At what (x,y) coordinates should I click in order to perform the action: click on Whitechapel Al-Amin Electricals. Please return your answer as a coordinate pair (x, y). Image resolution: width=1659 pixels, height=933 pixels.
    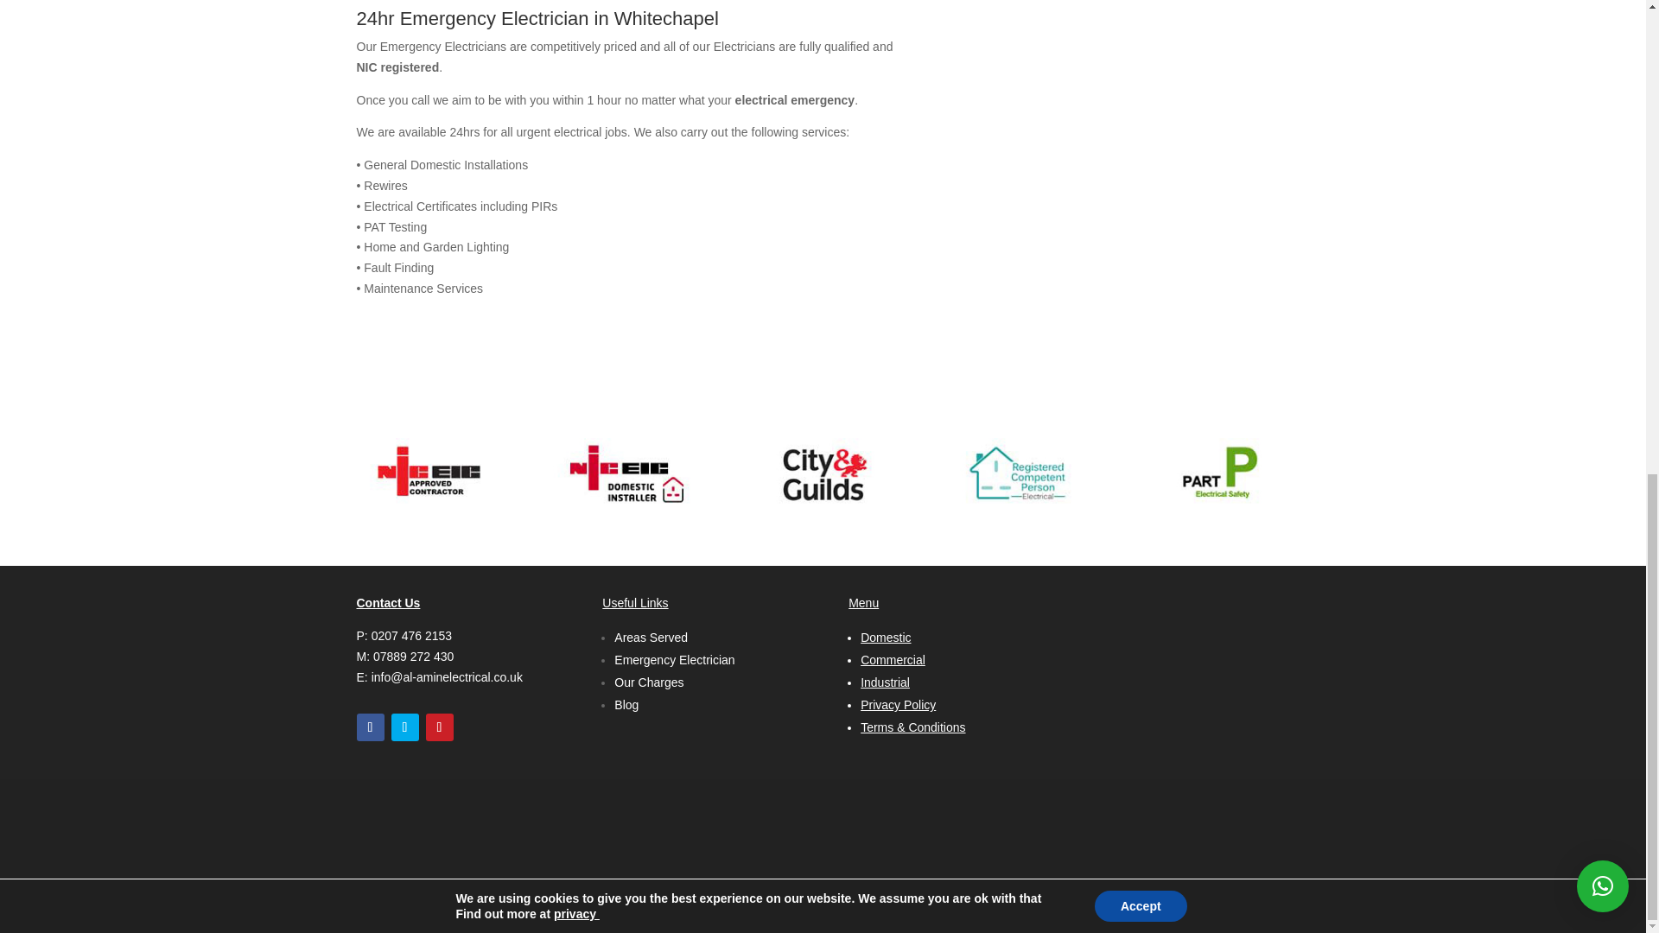
    Looking at the image, I should click on (823, 474).